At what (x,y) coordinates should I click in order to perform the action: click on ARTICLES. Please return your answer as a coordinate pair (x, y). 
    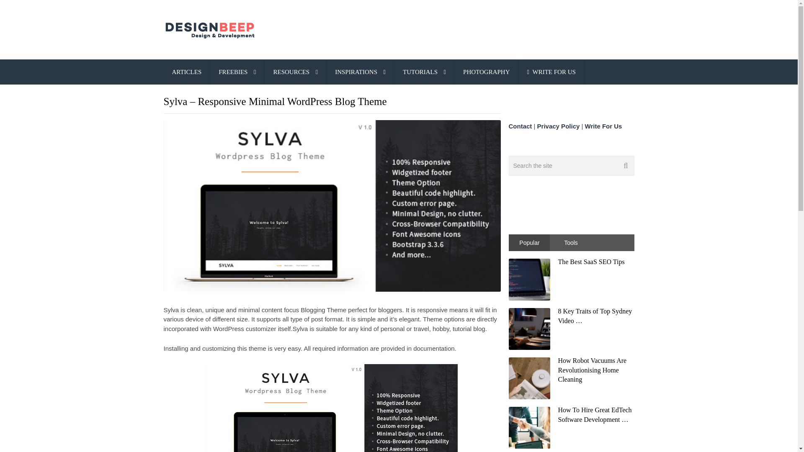
    Looking at the image, I should click on (186, 72).